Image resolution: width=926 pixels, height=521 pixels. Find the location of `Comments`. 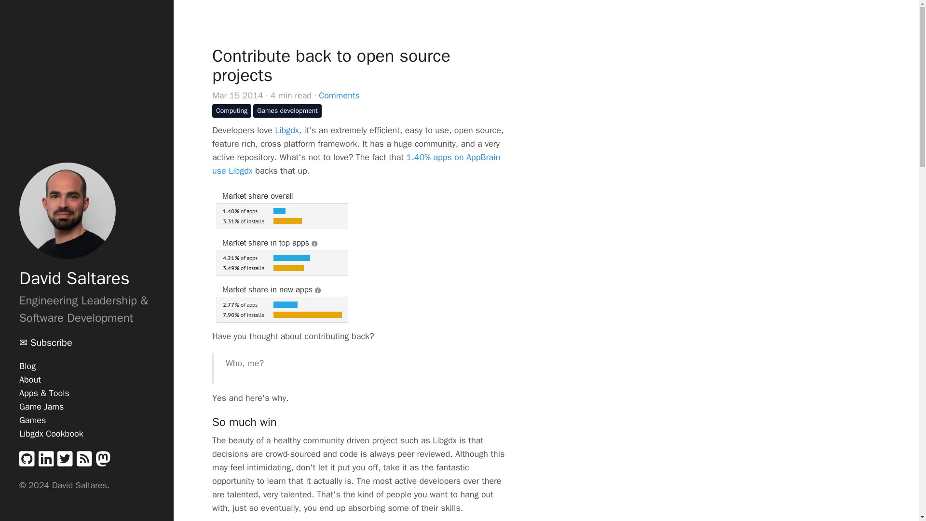

Comments is located at coordinates (339, 95).